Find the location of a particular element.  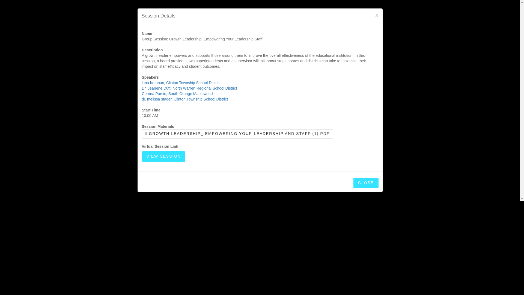

dr. melissa stager, Clinton Township School District is located at coordinates (185, 99).